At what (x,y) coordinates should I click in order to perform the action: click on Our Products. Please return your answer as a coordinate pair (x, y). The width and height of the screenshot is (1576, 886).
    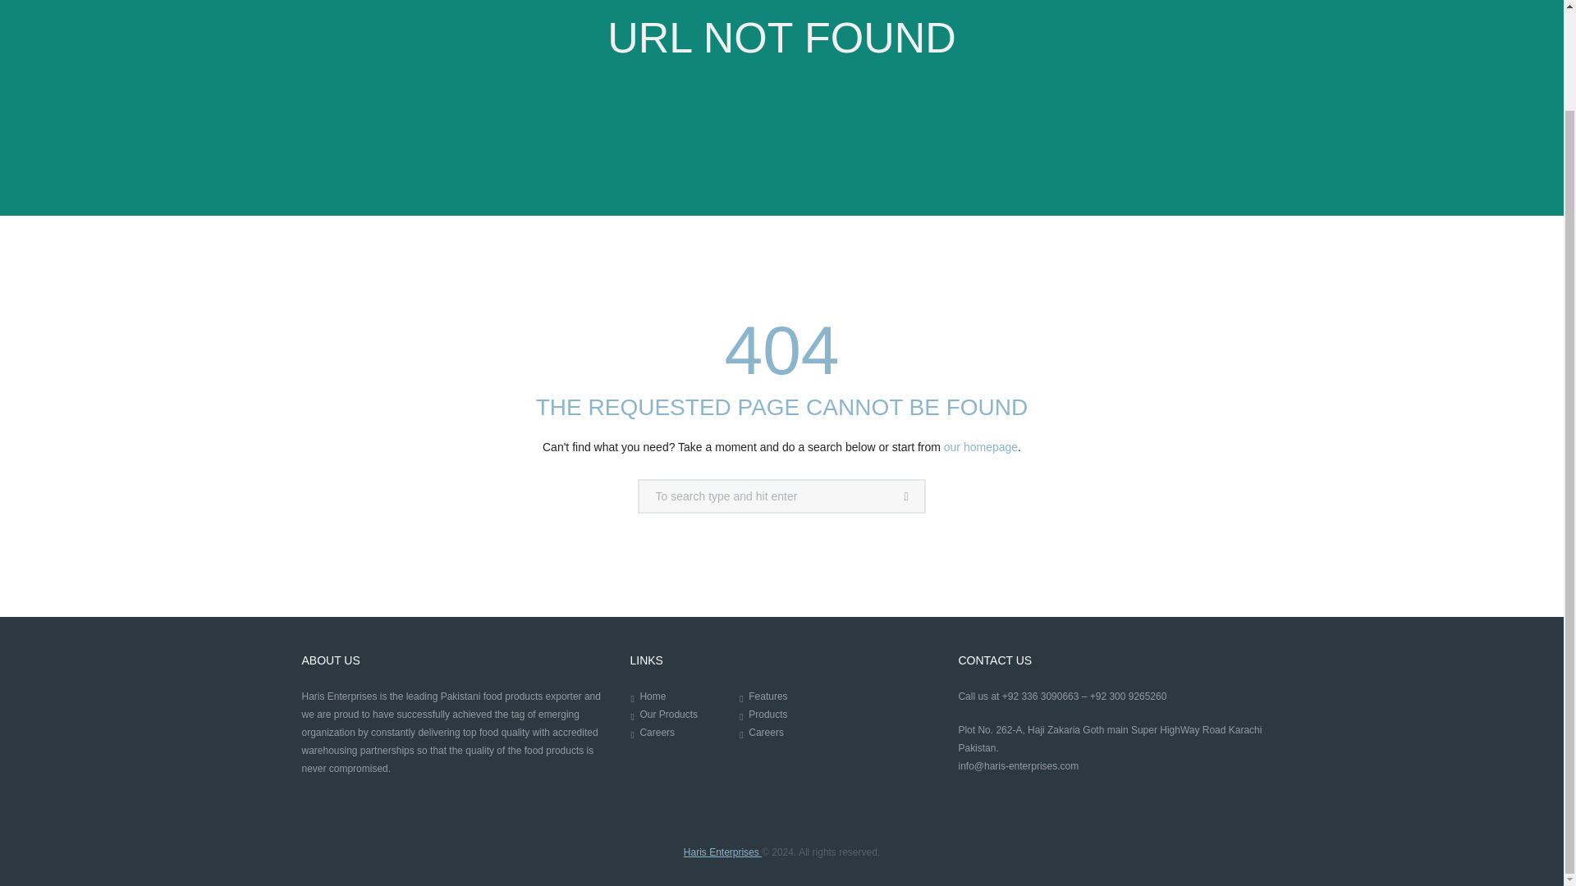
    Looking at the image, I should click on (668, 715).